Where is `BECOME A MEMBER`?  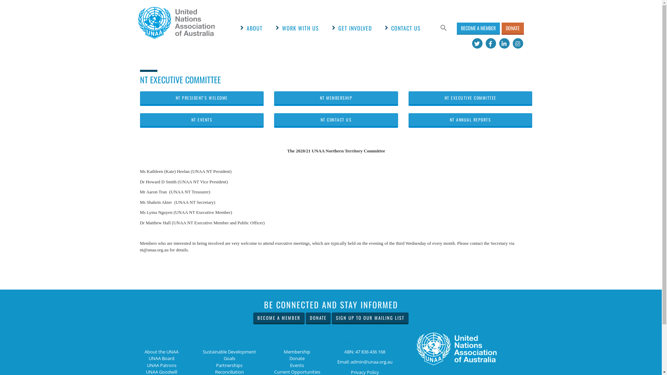 BECOME A MEMBER is located at coordinates (279, 318).